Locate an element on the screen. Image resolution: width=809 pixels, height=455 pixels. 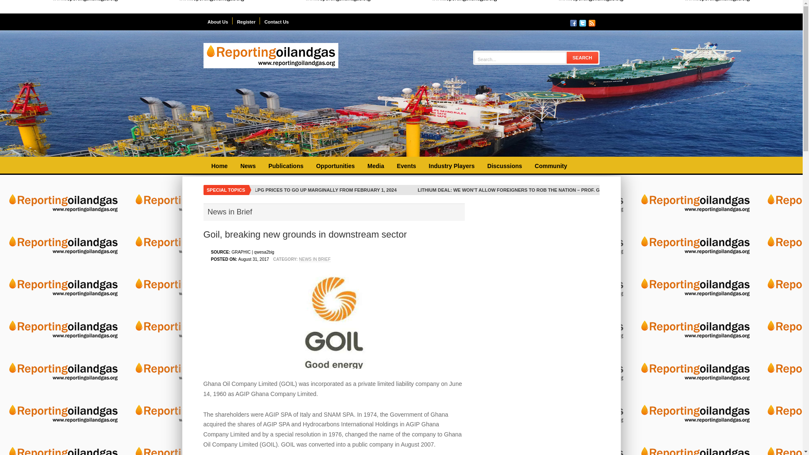
Community is located at coordinates (551, 166).